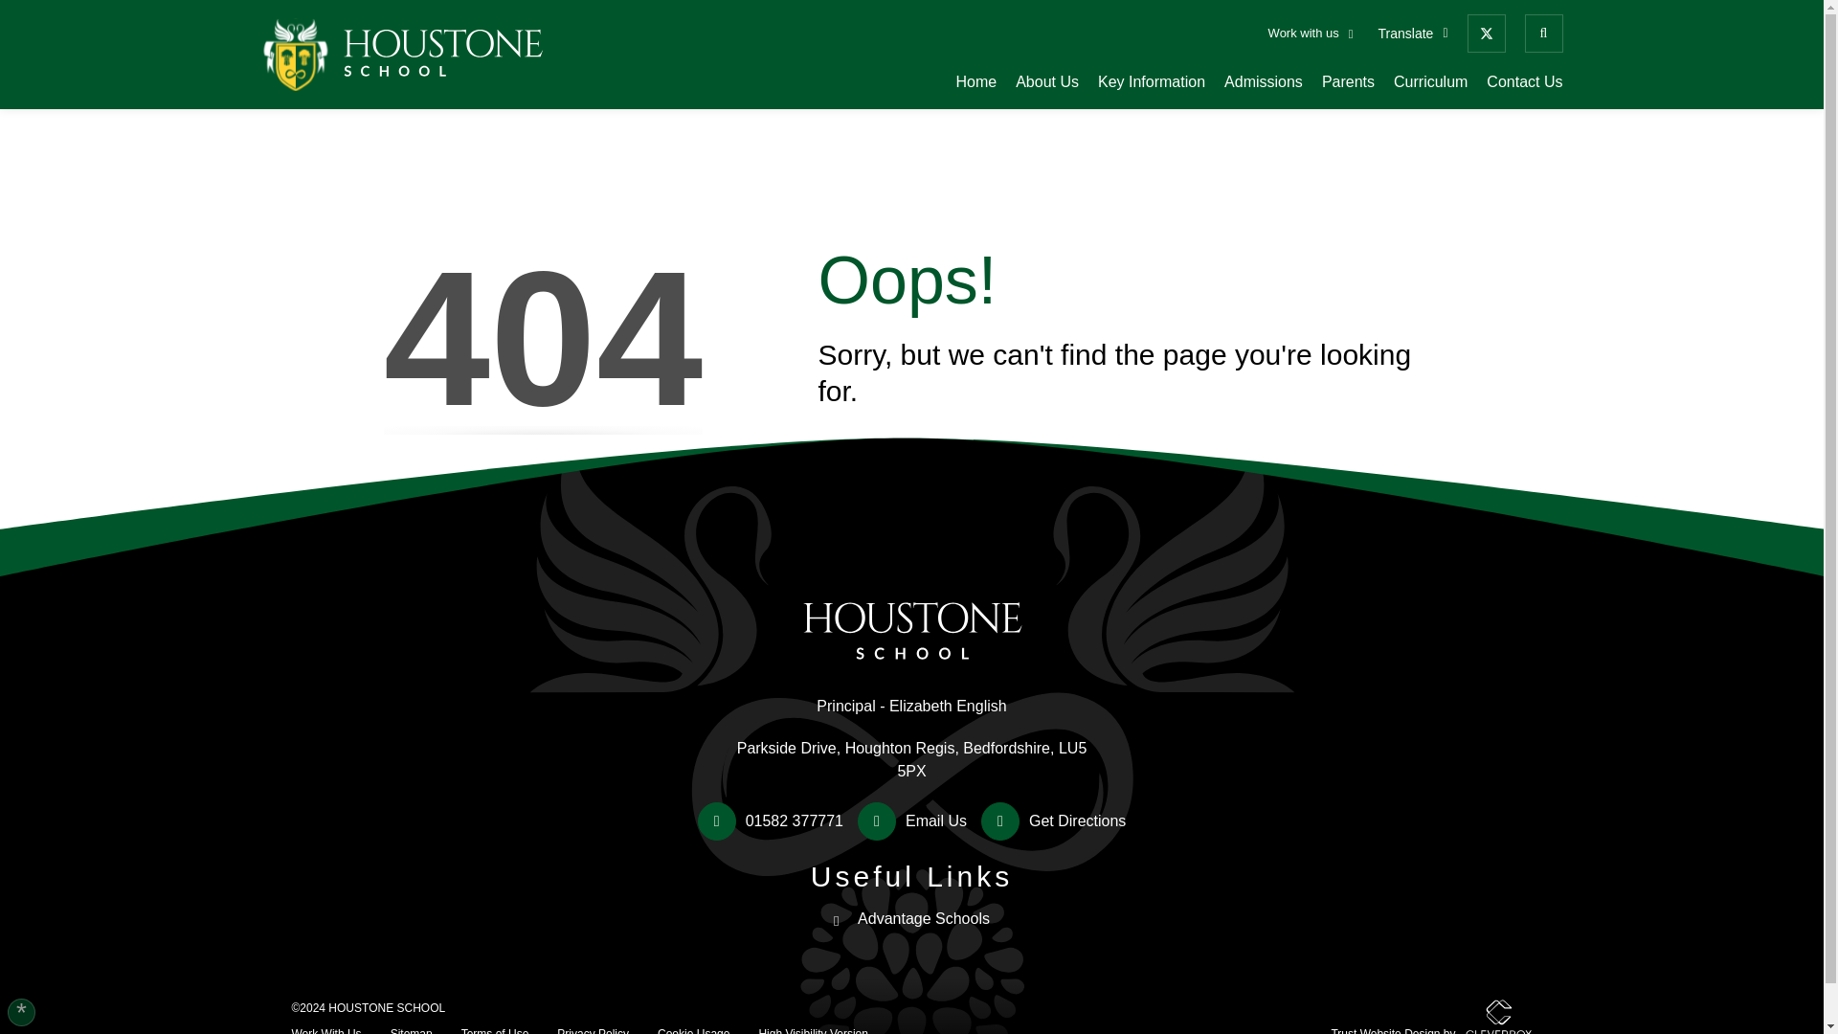  What do you see at coordinates (404, 56) in the screenshot?
I see ` Houstone School` at bounding box center [404, 56].